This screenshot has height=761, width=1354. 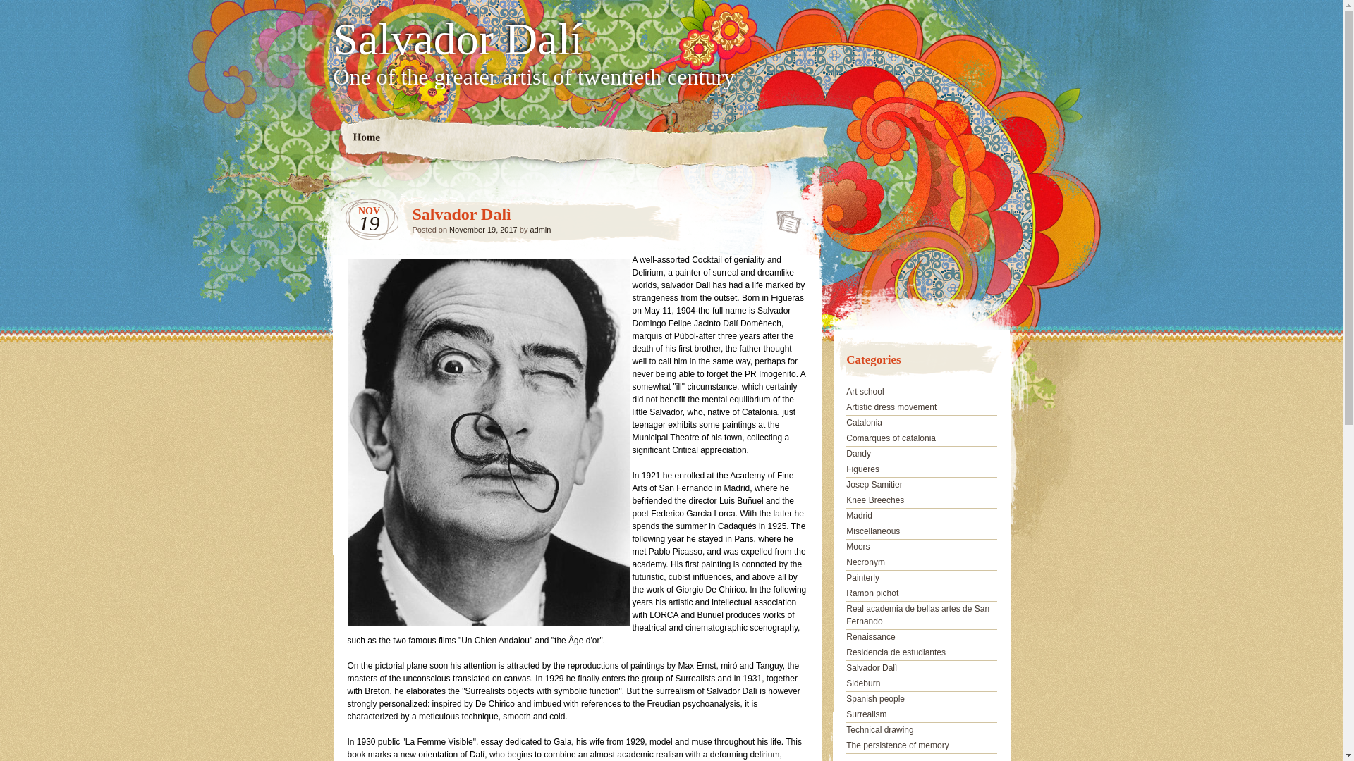 What do you see at coordinates (865, 423) in the screenshot?
I see `Catalonia` at bounding box center [865, 423].